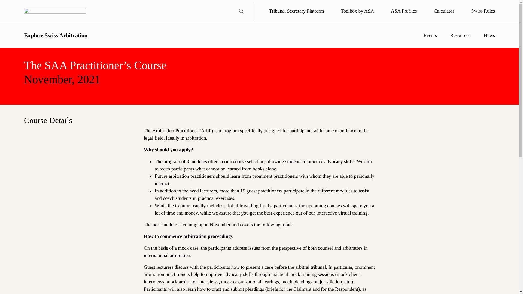 The width and height of the screenshot is (523, 294). I want to click on Tribunal Secretary Platform, so click(288, 11).